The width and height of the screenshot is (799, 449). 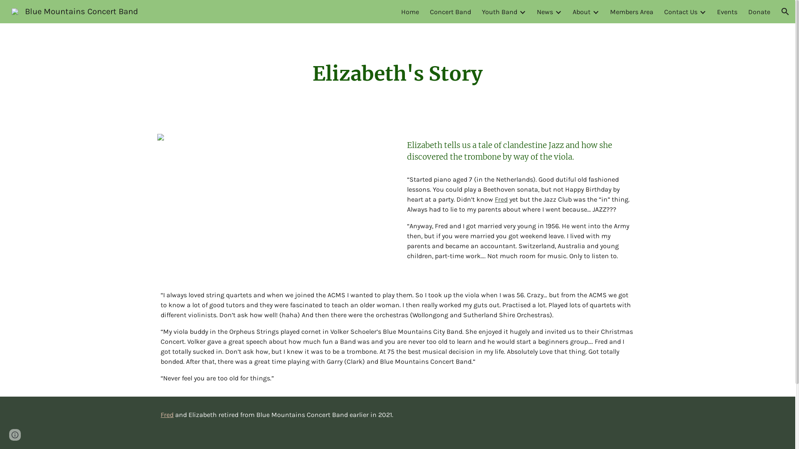 What do you see at coordinates (167, 415) in the screenshot?
I see `Fred` at bounding box center [167, 415].